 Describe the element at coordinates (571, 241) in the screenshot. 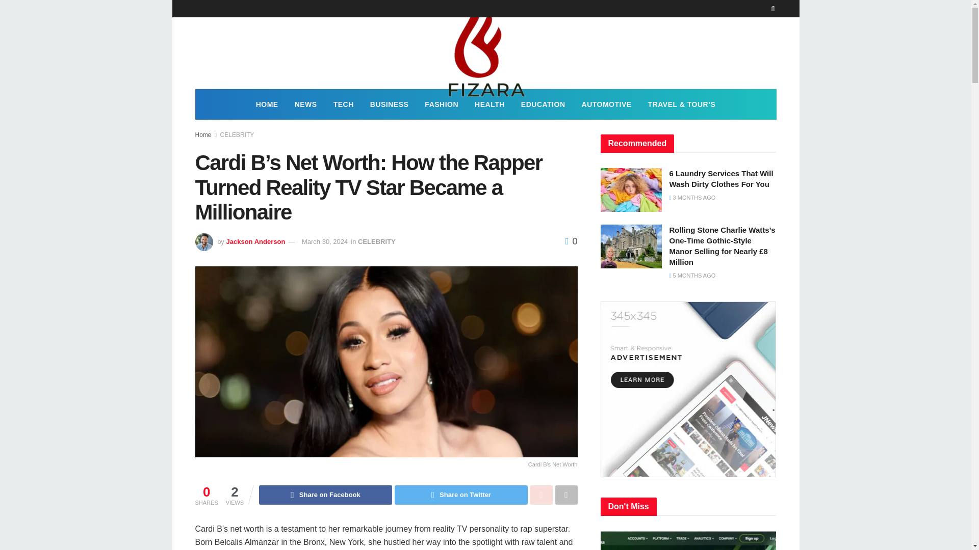

I see `0` at that location.